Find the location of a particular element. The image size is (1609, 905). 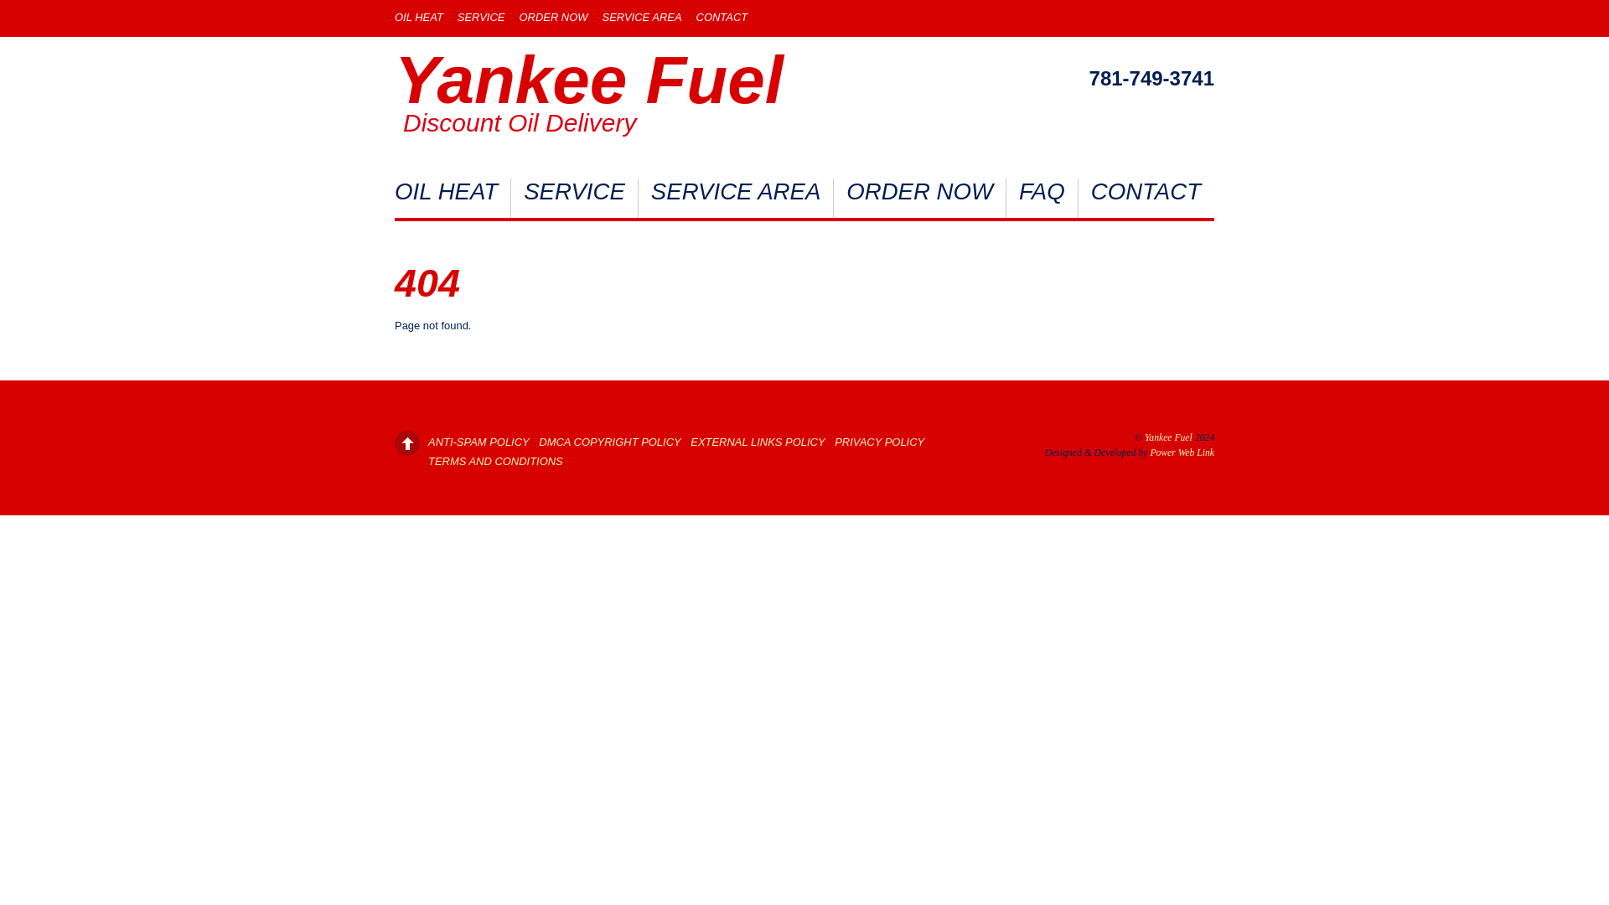

OIL HEAT is located at coordinates (453, 198).